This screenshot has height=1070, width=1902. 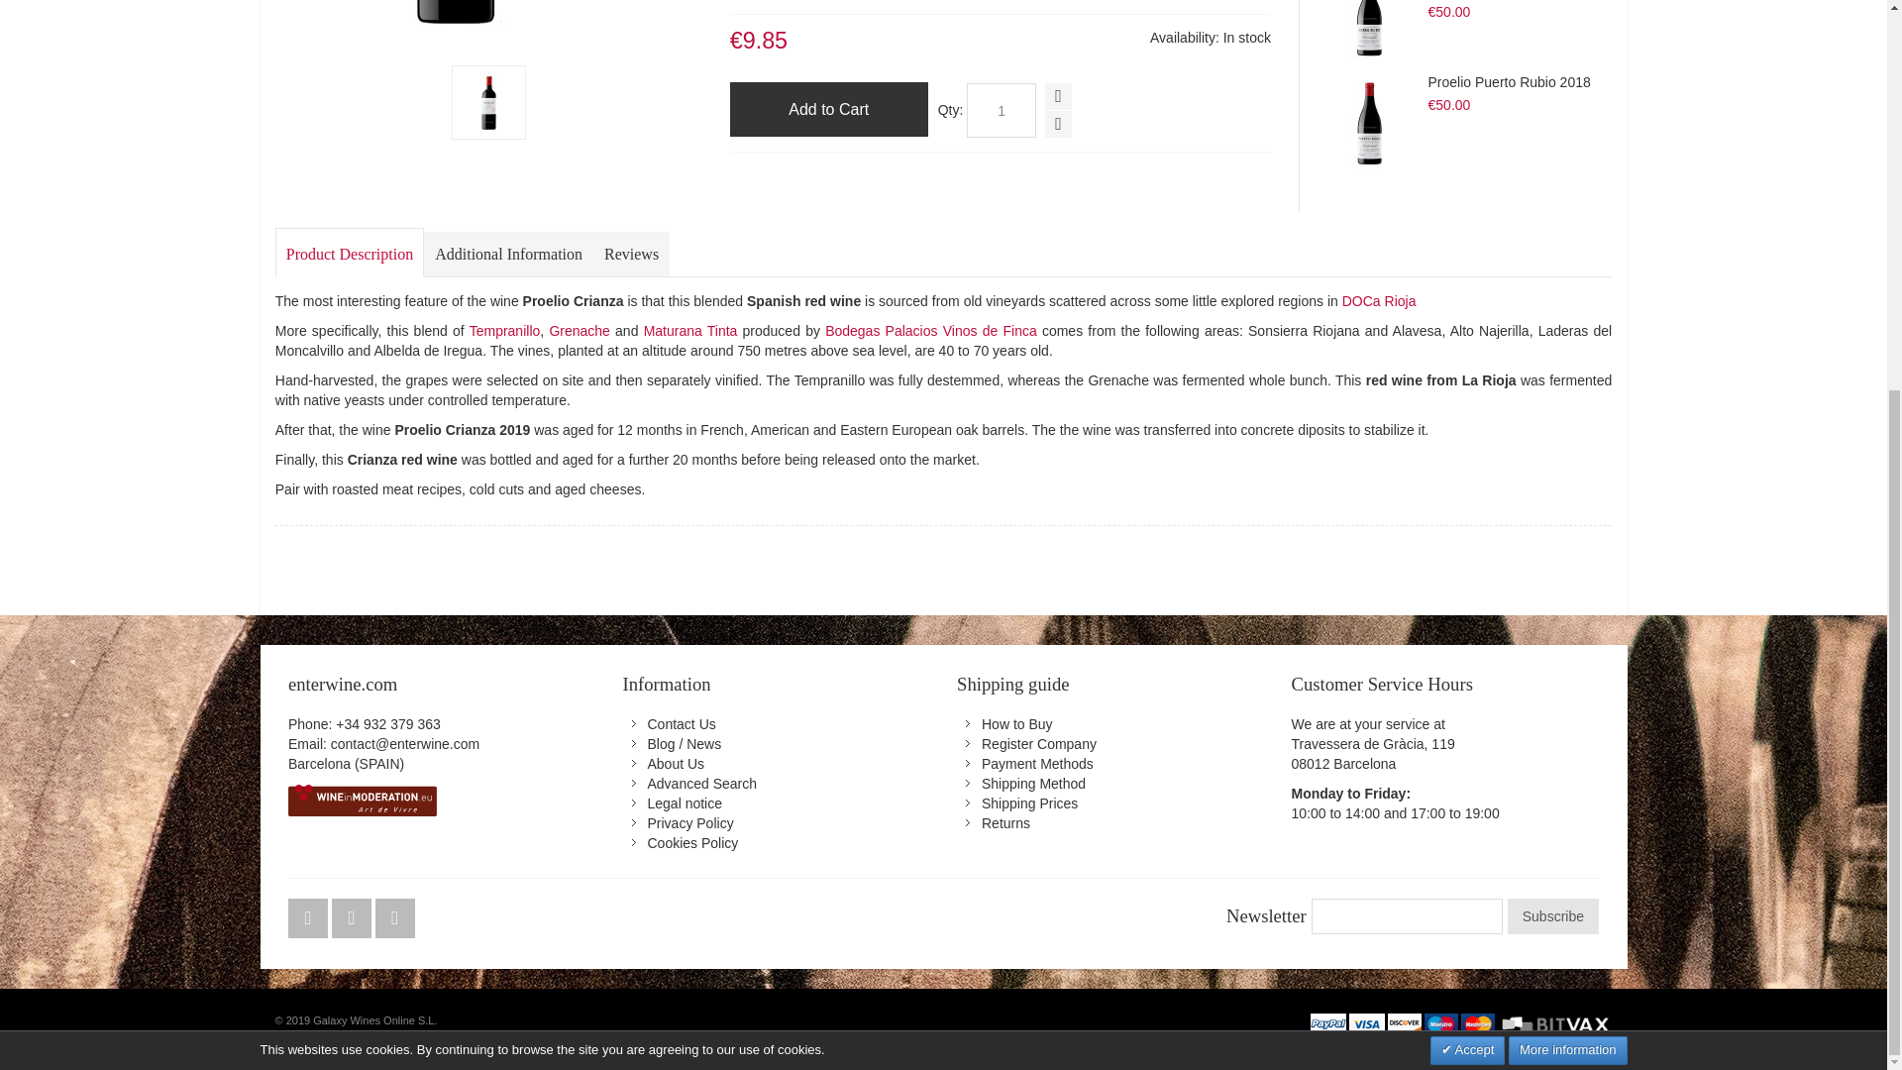 What do you see at coordinates (488, 79) in the screenshot?
I see `vino proelio crianza 2018` at bounding box center [488, 79].